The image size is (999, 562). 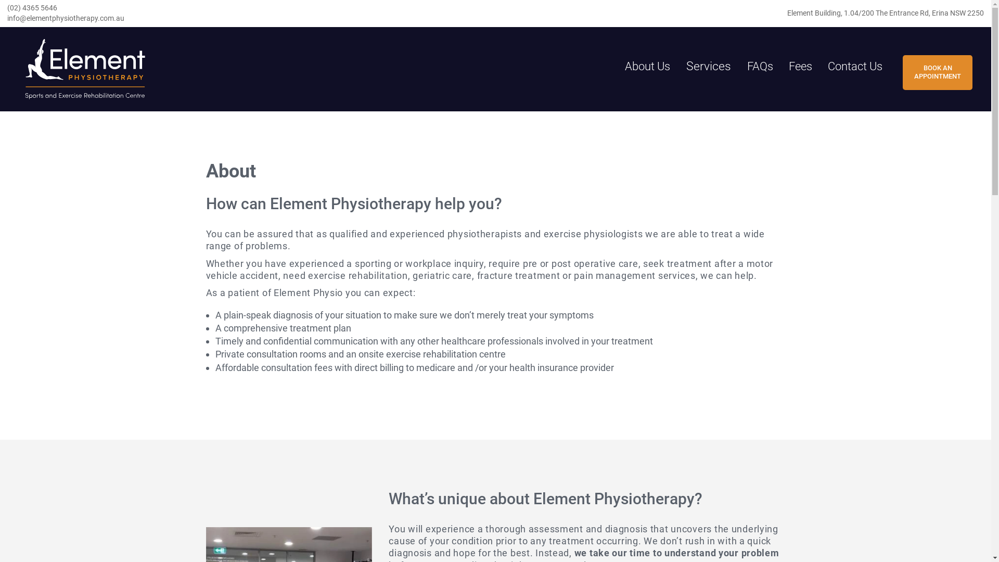 I want to click on Contact Us, so click(x=855, y=67).